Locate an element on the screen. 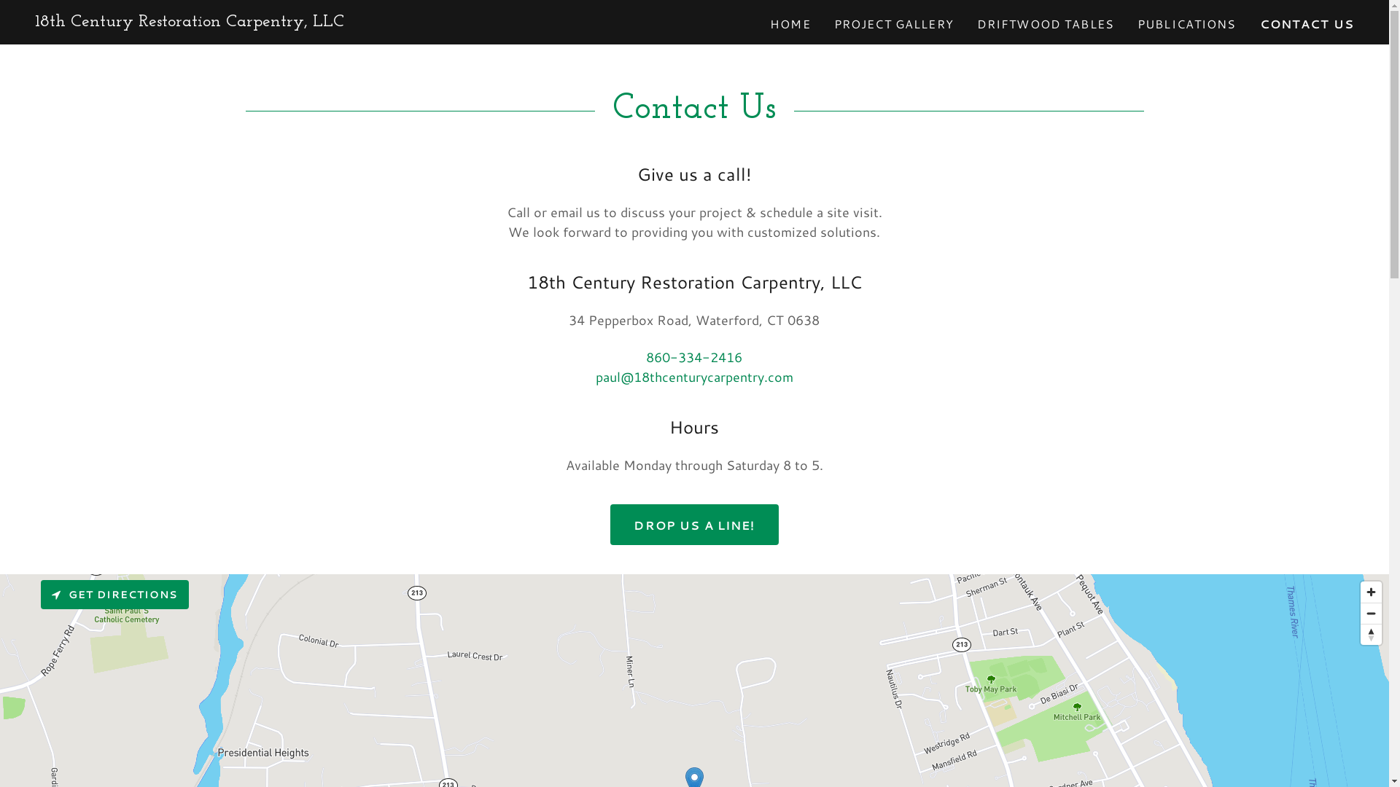  CONTACT US is located at coordinates (1307, 24).